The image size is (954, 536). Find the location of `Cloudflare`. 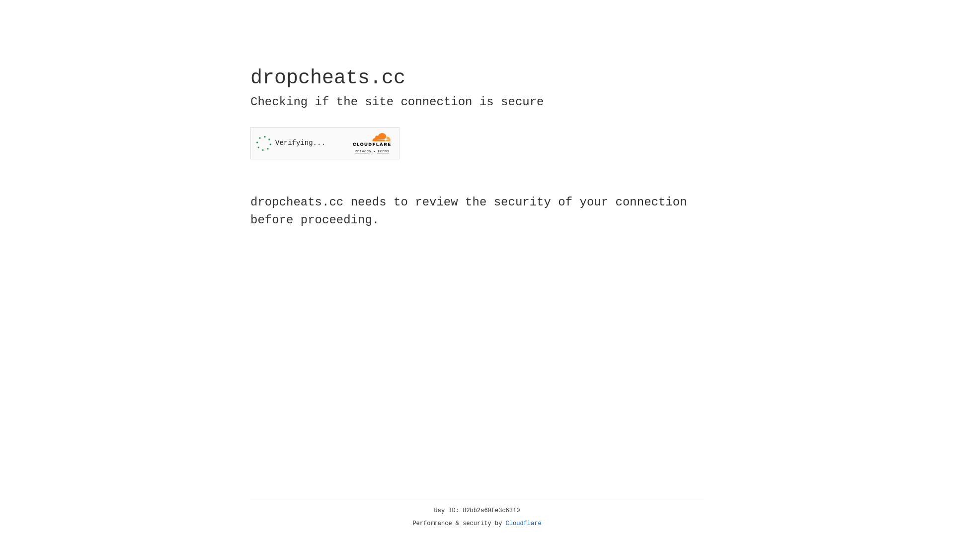

Cloudflare is located at coordinates (524, 524).